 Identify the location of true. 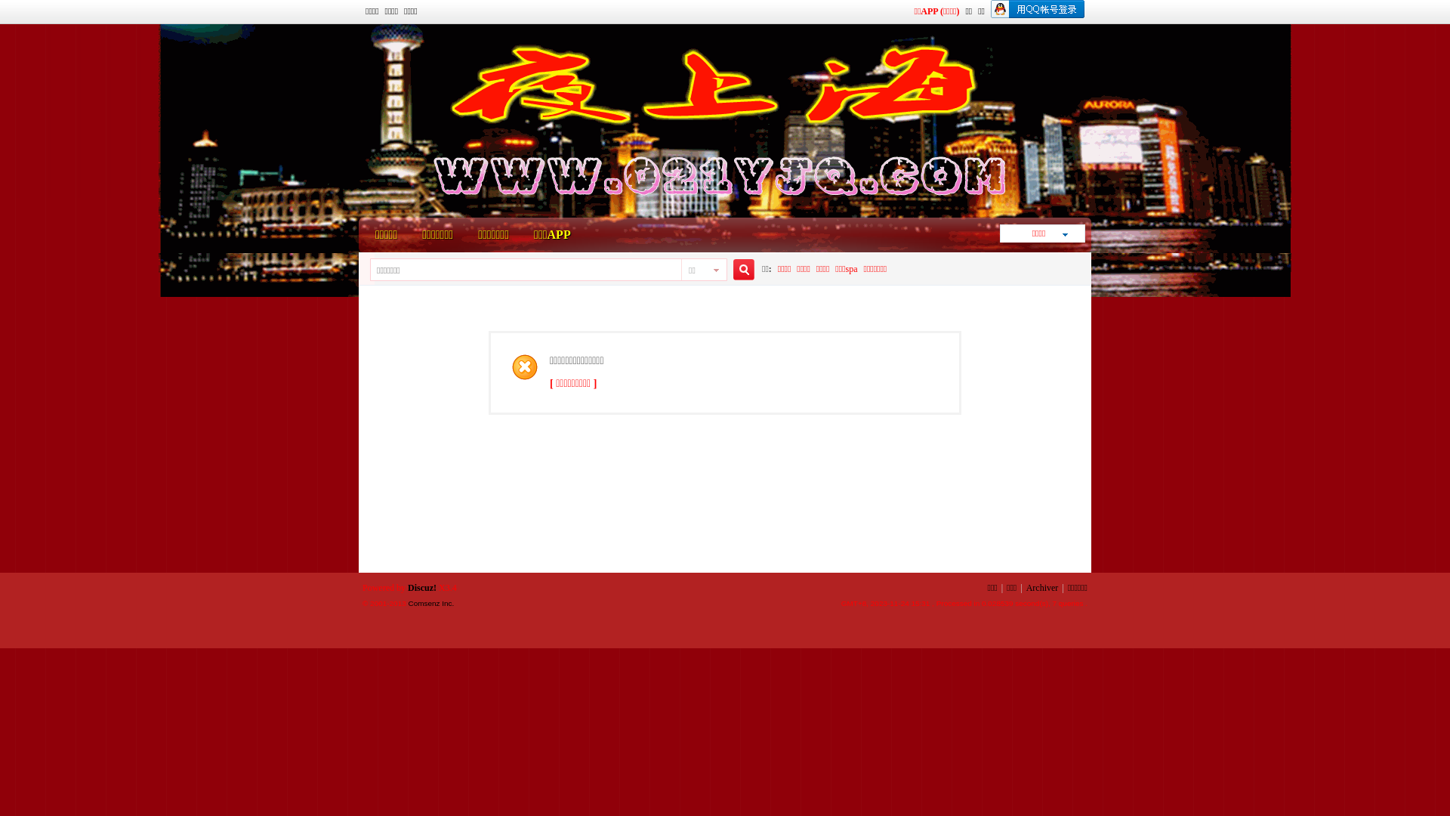
(739, 270).